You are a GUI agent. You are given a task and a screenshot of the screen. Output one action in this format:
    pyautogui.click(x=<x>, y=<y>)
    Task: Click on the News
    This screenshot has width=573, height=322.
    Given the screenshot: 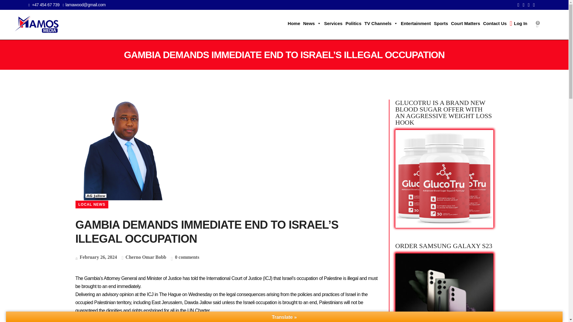 What is the action you would take?
    pyautogui.click(x=312, y=24)
    